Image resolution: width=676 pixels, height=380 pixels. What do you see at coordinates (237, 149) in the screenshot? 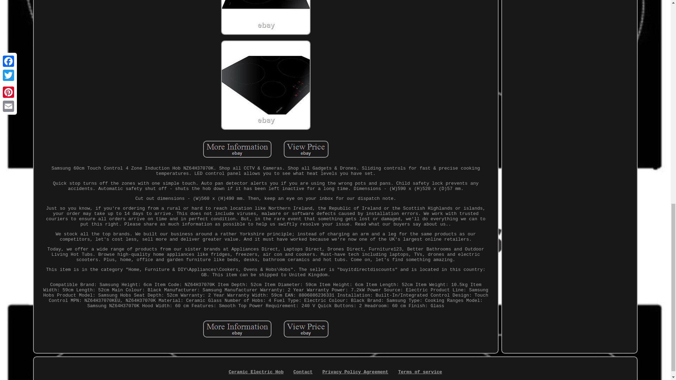
I see `Samsung 60cm Touch Control 4 Zone Induction Hob NZ64H37070K` at bounding box center [237, 149].